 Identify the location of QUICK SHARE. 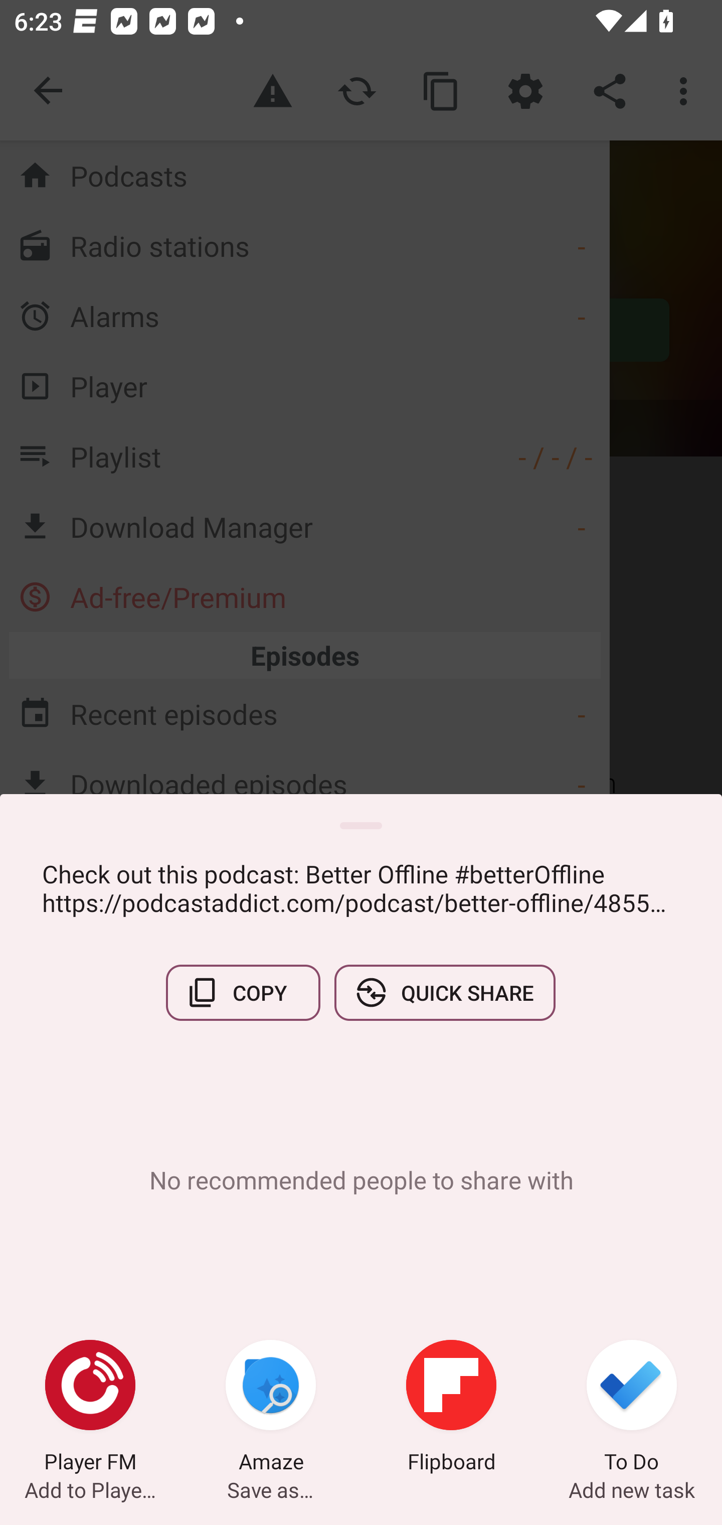
(444, 992).